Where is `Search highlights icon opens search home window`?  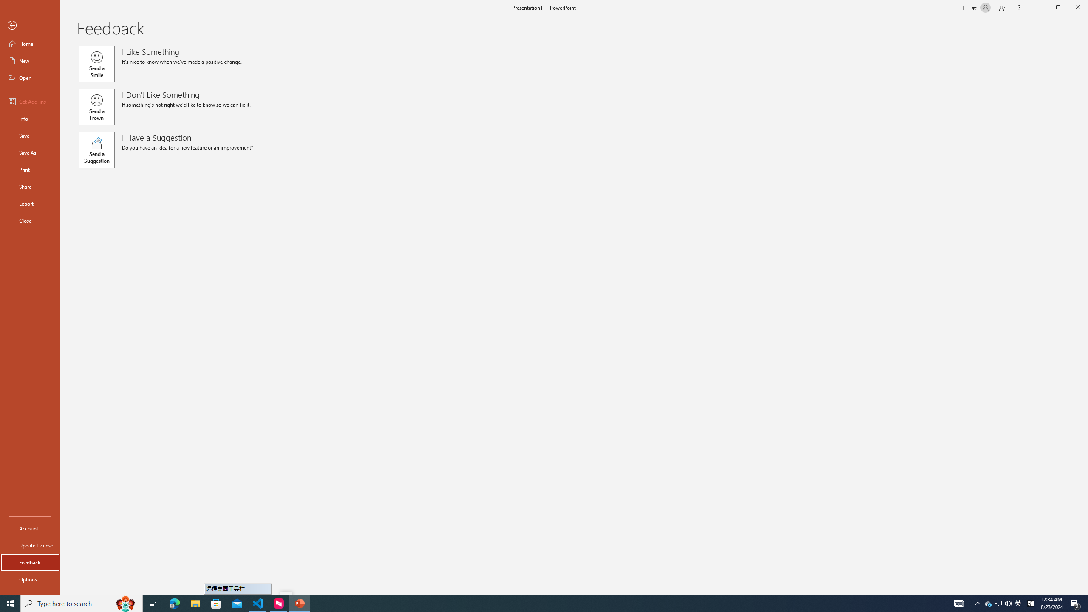
Search highlights icon opens search home window is located at coordinates (126, 603).